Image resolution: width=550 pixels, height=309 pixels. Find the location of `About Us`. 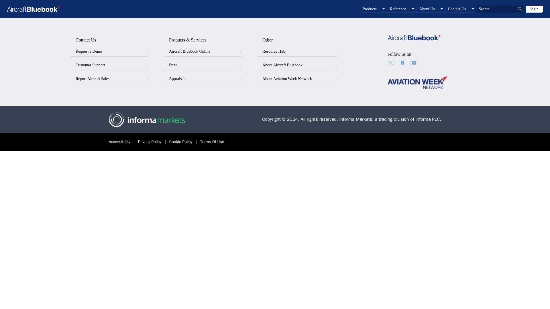

About Us is located at coordinates (431, 9).